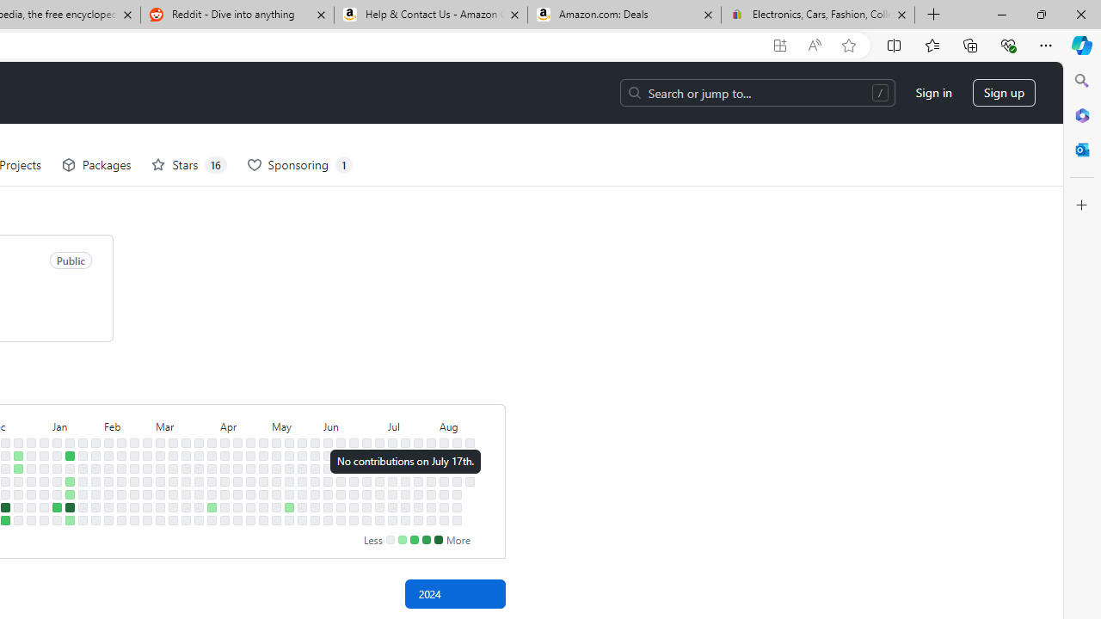 The height and width of the screenshot is (619, 1101). I want to click on No contributions on July 22nd., so click(418, 456).